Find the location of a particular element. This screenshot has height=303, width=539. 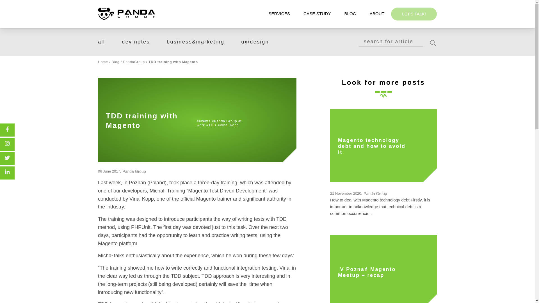

SERVICES is located at coordinates (279, 13).